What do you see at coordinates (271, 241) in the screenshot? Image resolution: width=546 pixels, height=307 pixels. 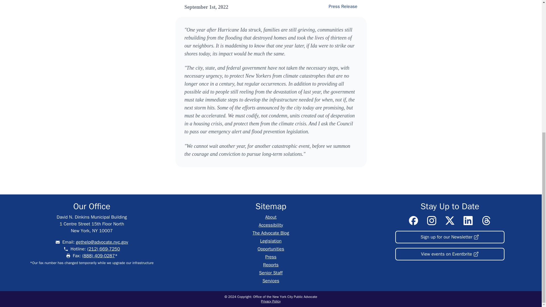 I see `Legislation` at bounding box center [271, 241].